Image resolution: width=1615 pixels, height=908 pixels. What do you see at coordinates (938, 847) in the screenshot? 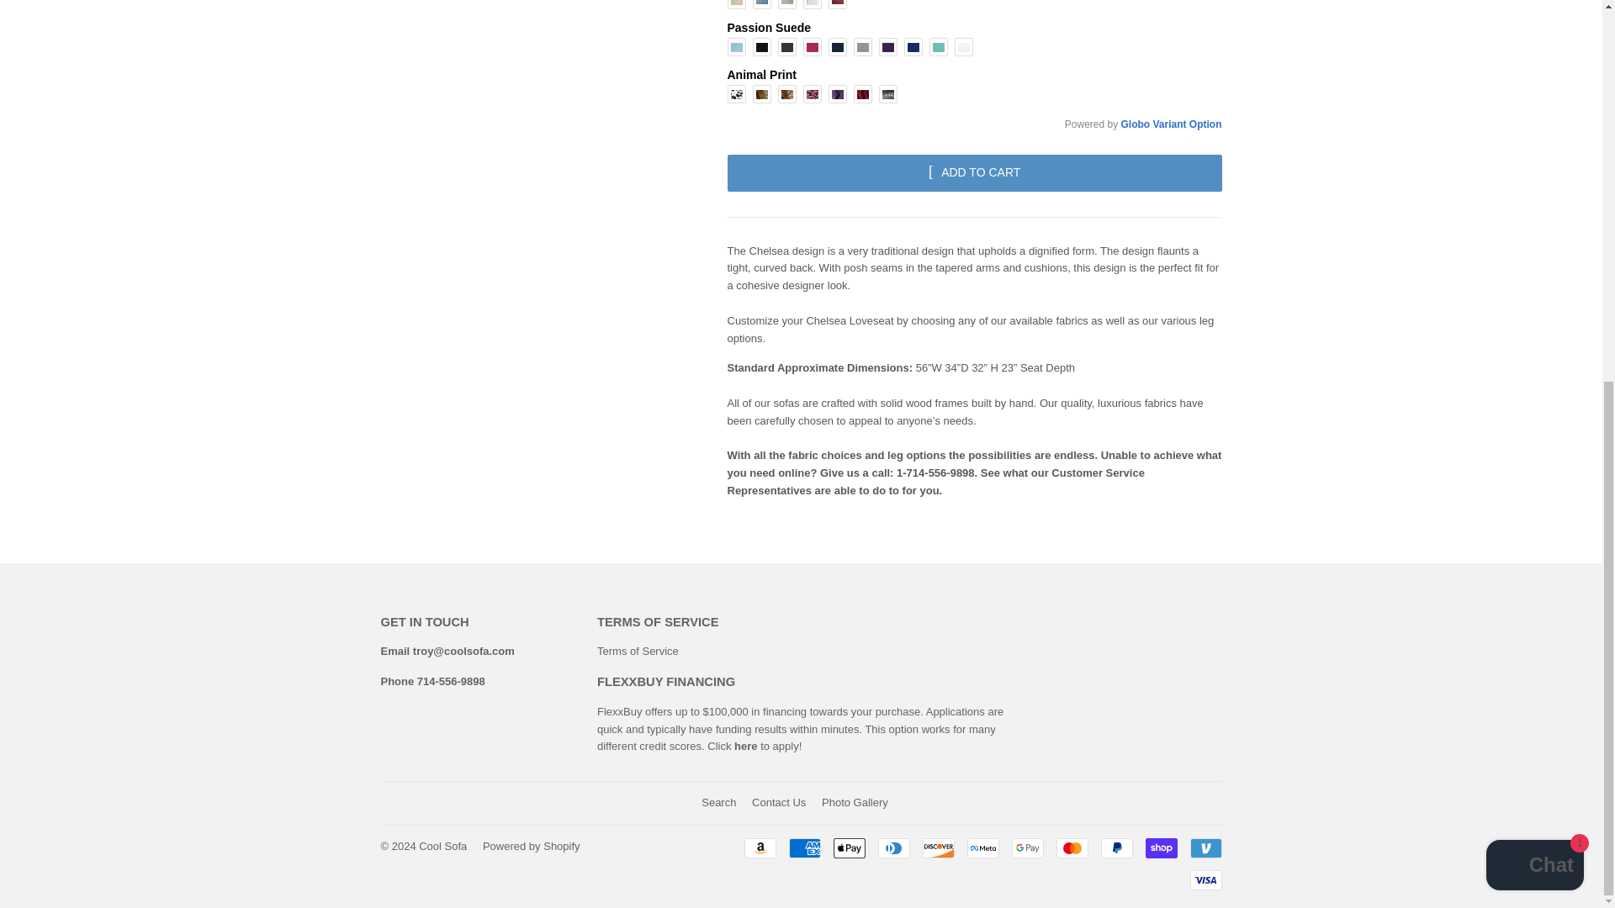
I see `Discover` at bounding box center [938, 847].